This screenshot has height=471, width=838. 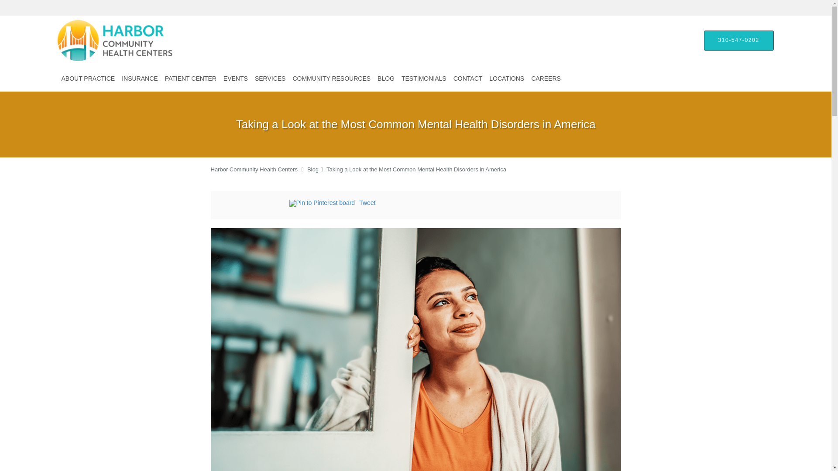 What do you see at coordinates (190, 78) in the screenshot?
I see `PATIENT CENTER` at bounding box center [190, 78].